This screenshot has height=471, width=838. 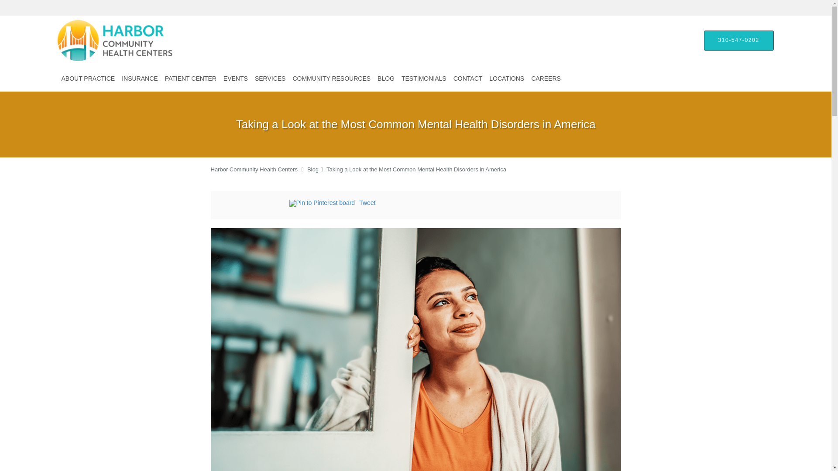 What do you see at coordinates (190, 78) in the screenshot?
I see `PATIENT CENTER` at bounding box center [190, 78].